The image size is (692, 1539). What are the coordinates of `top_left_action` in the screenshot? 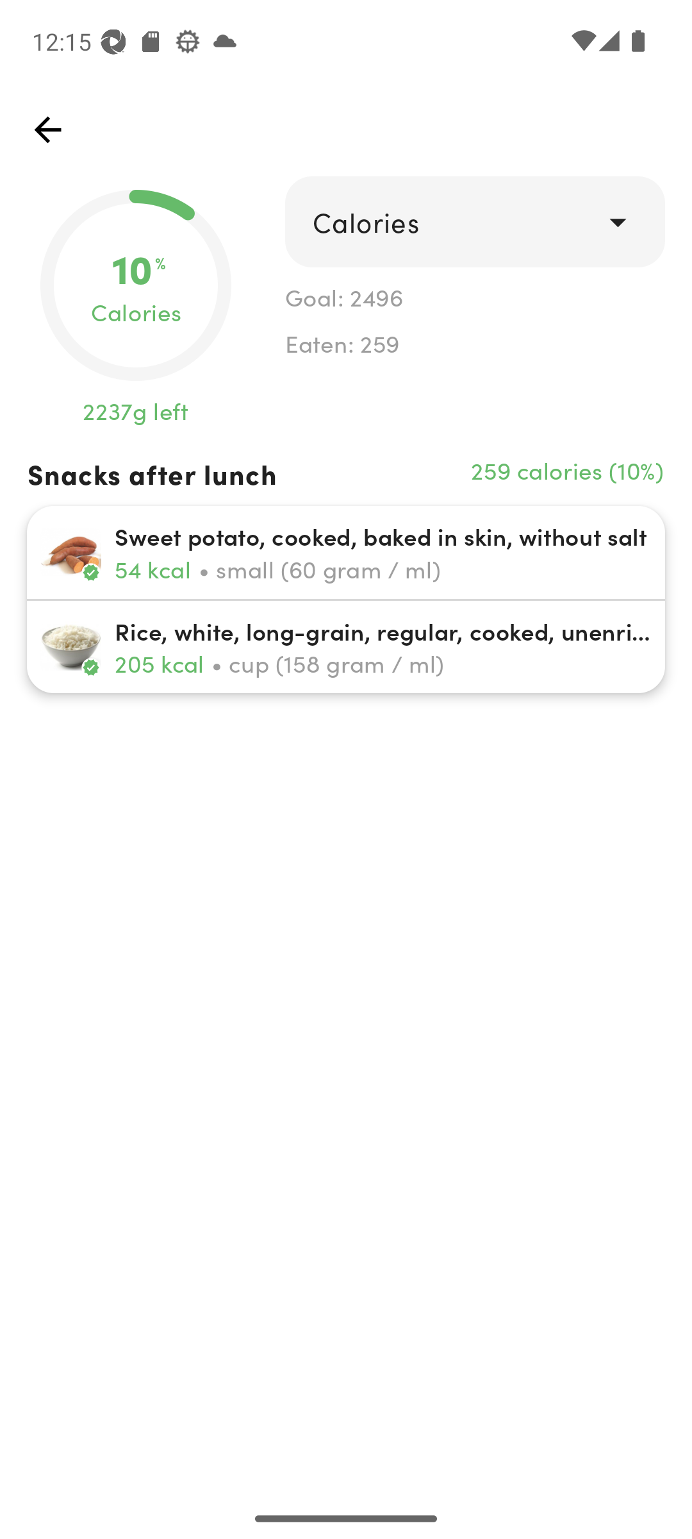 It's located at (47, 130).